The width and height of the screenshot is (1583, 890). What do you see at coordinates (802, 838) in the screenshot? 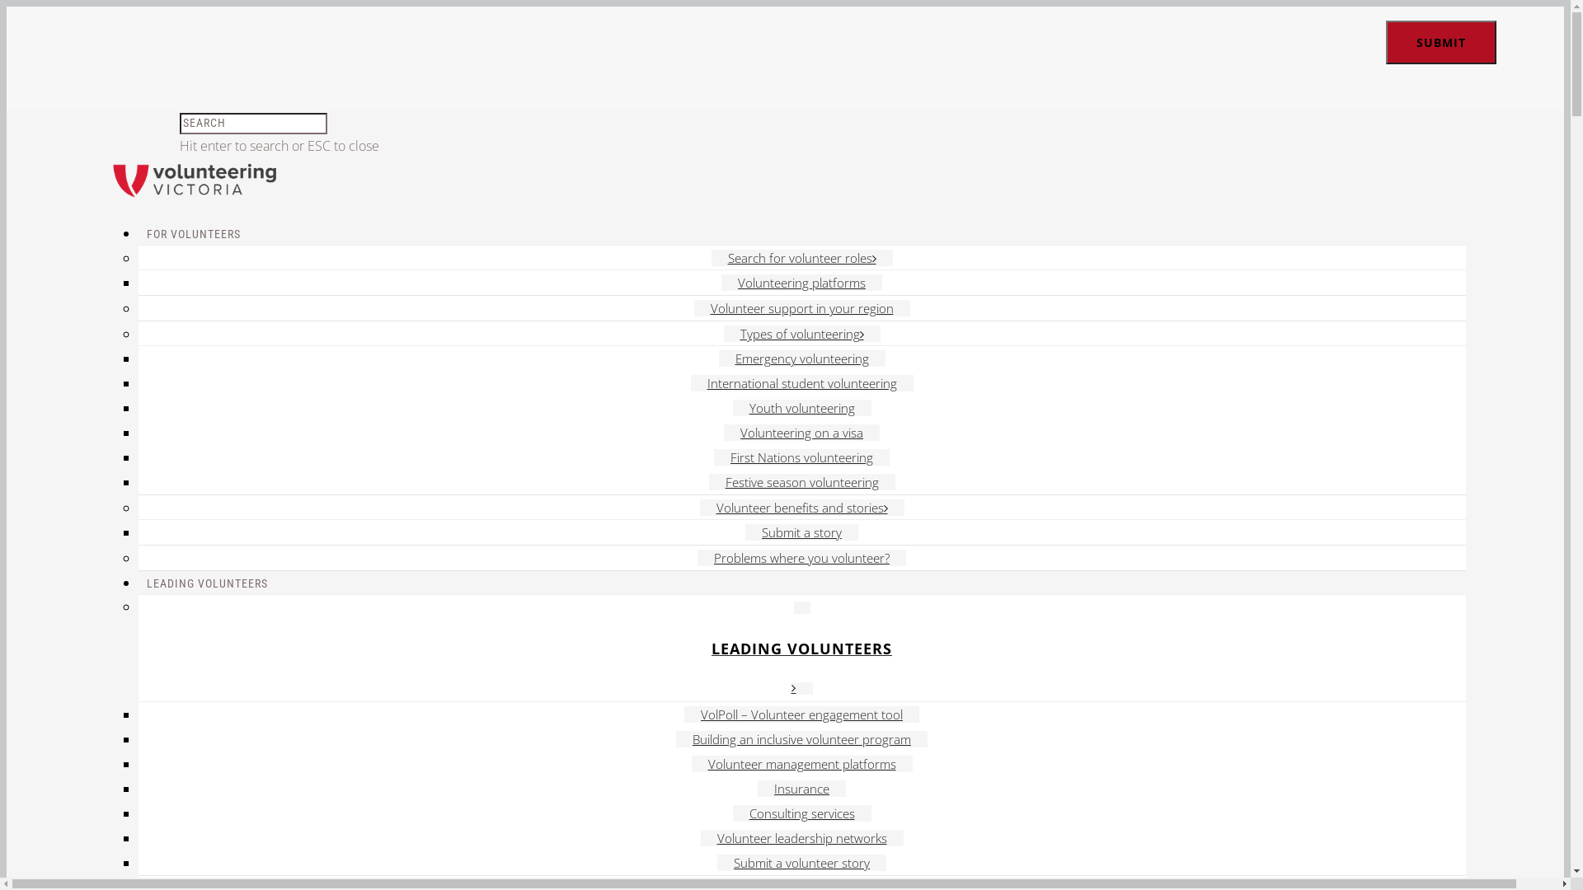
I see `Volunteer leadership networks` at bounding box center [802, 838].